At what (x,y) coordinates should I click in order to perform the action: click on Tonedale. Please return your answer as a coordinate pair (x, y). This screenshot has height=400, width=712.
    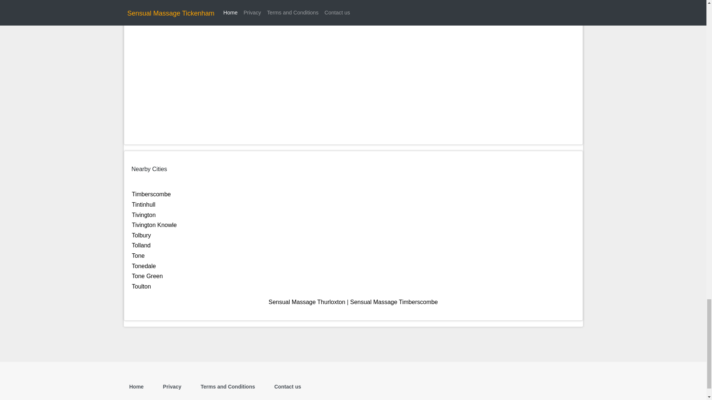
    Looking at the image, I should click on (144, 266).